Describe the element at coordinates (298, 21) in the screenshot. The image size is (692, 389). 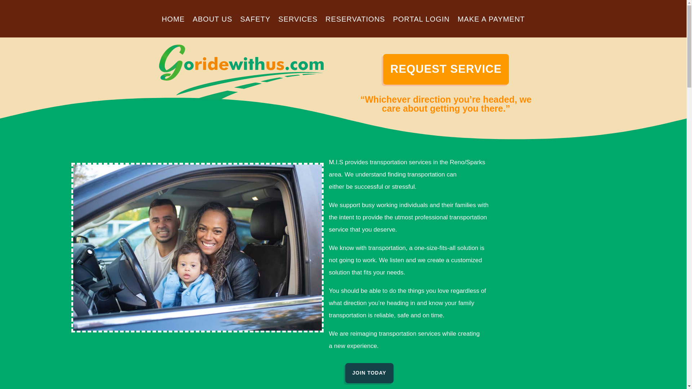
I see `SERVICES` at that location.